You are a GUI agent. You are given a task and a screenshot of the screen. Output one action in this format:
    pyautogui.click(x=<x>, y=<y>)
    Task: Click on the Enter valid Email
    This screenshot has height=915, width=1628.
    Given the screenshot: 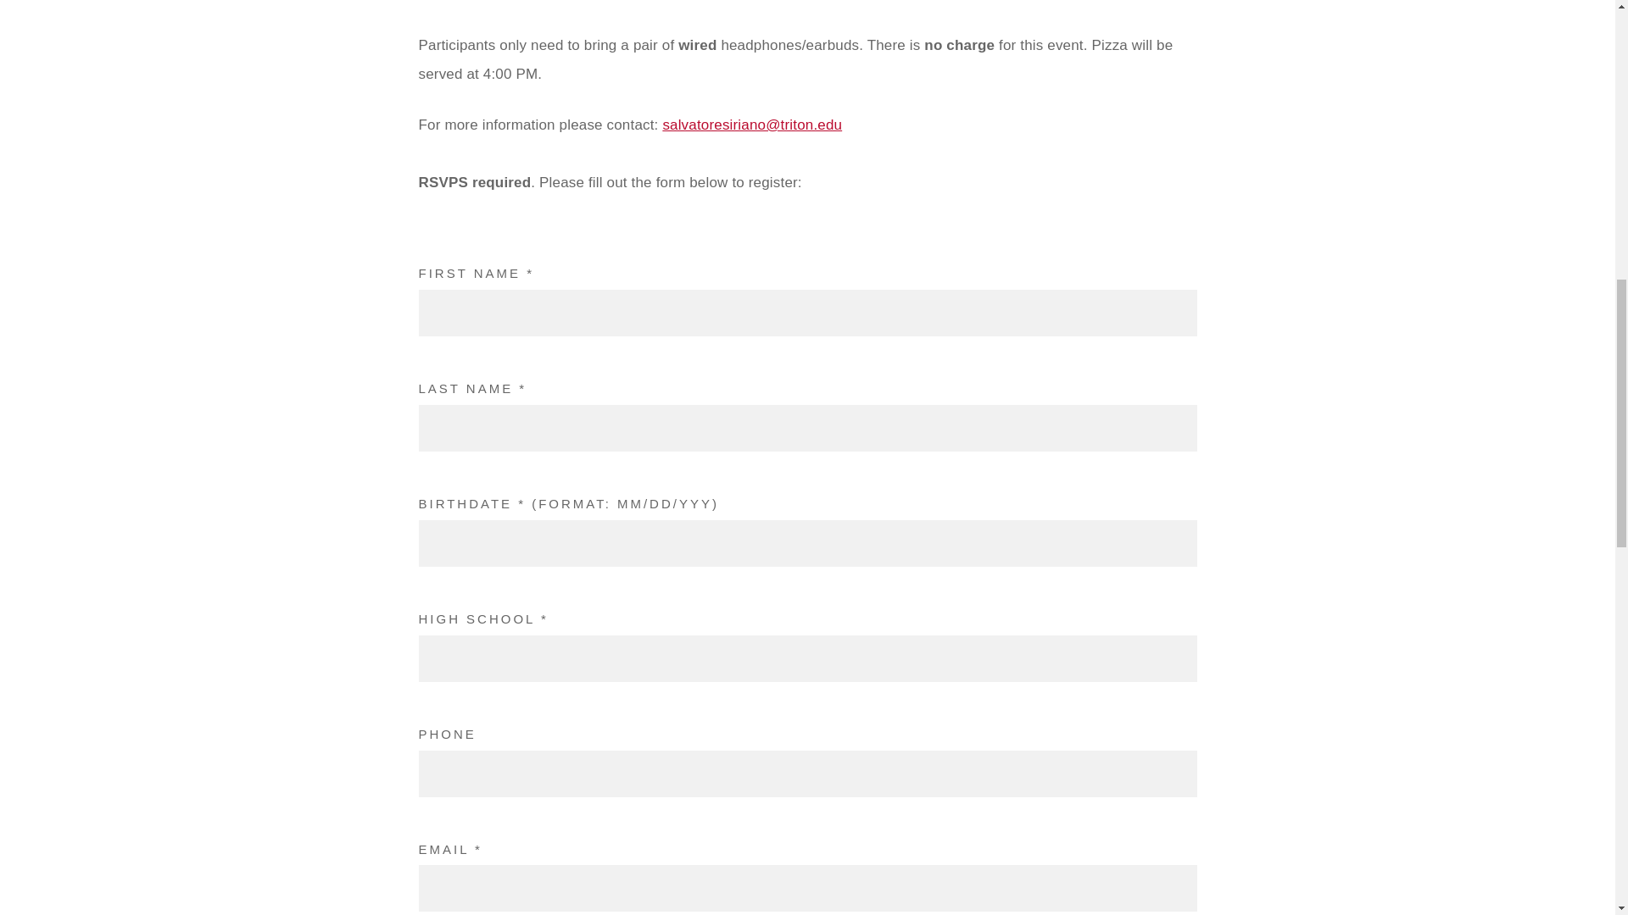 What is the action you would take?
    pyautogui.click(x=807, y=888)
    